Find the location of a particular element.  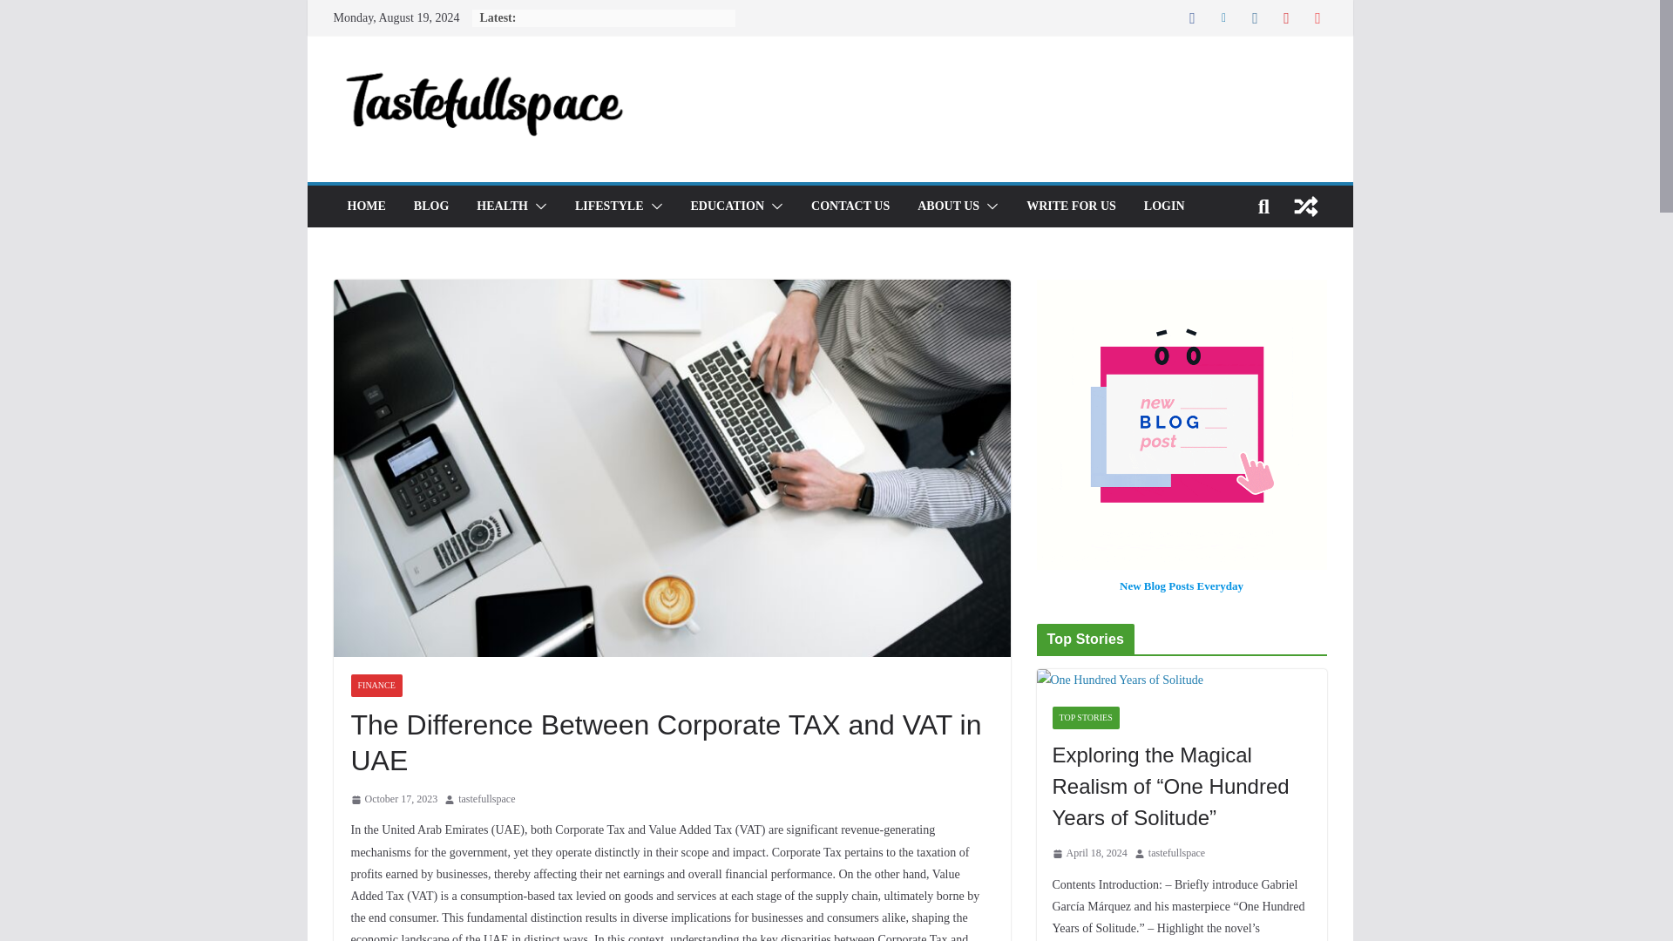

LOGIN is located at coordinates (1164, 206).